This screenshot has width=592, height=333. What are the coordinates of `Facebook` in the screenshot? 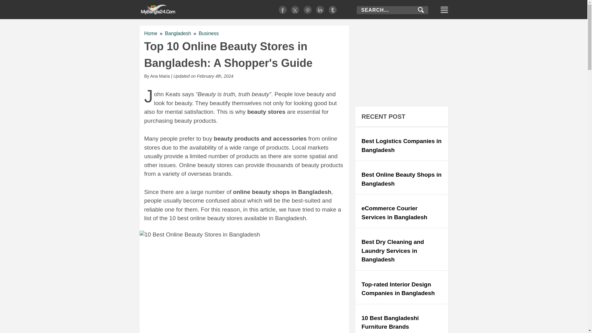 It's located at (282, 10).